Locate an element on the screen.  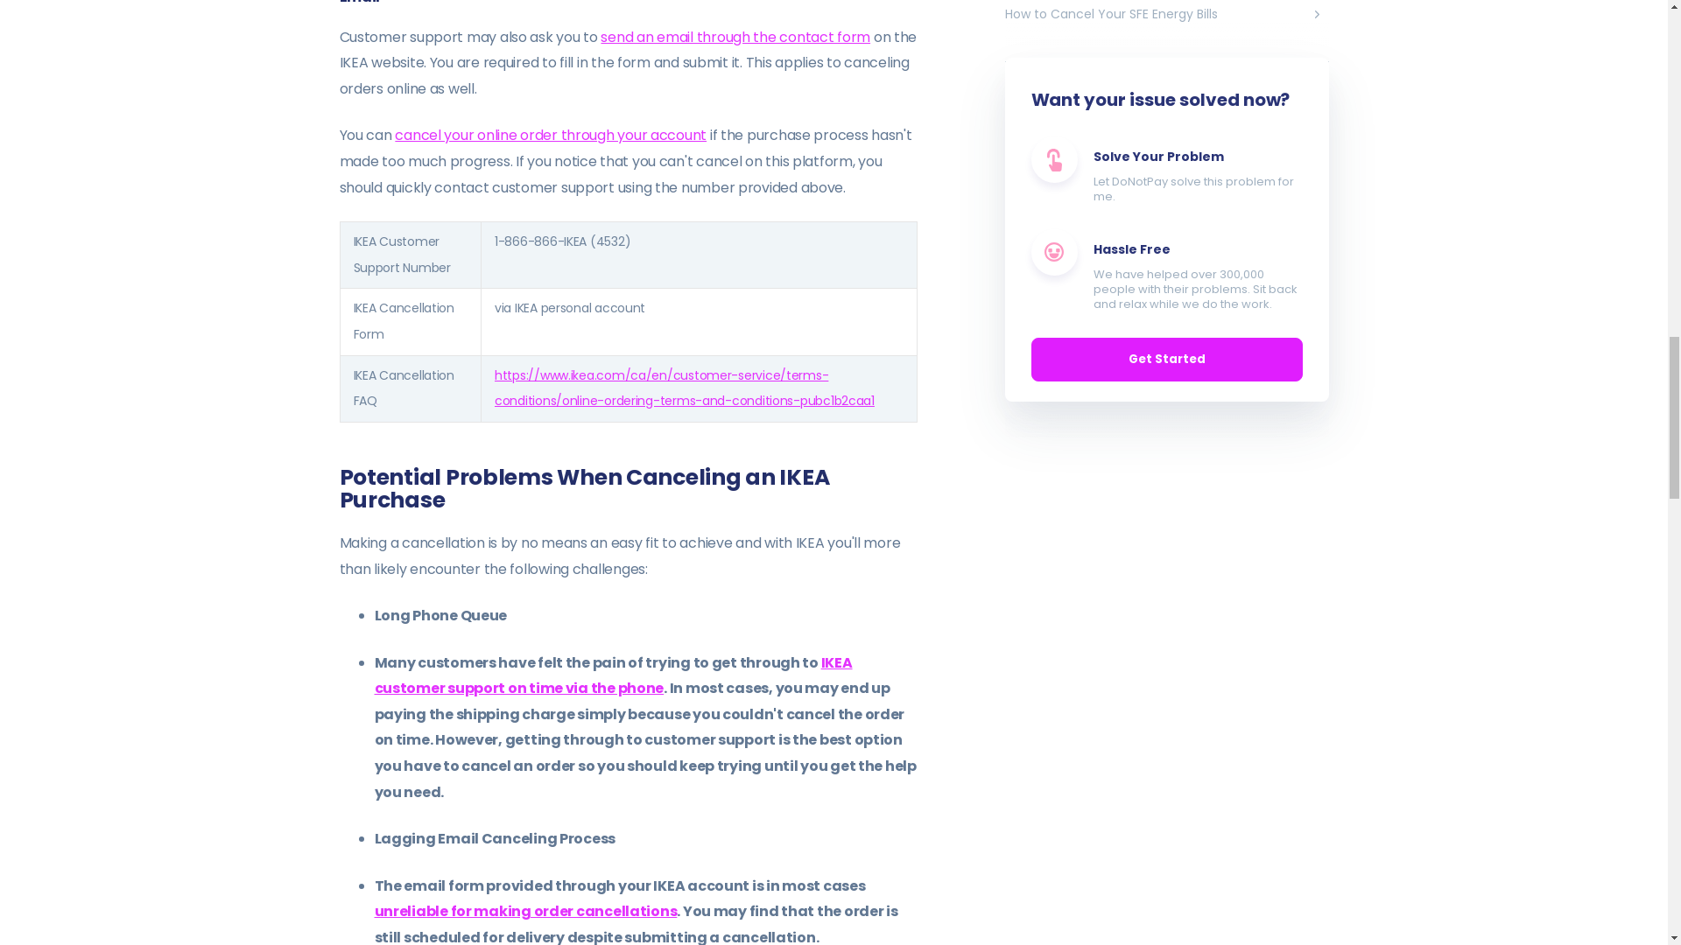
IKEA customer support on time via the phone is located at coordinates (613, 675).